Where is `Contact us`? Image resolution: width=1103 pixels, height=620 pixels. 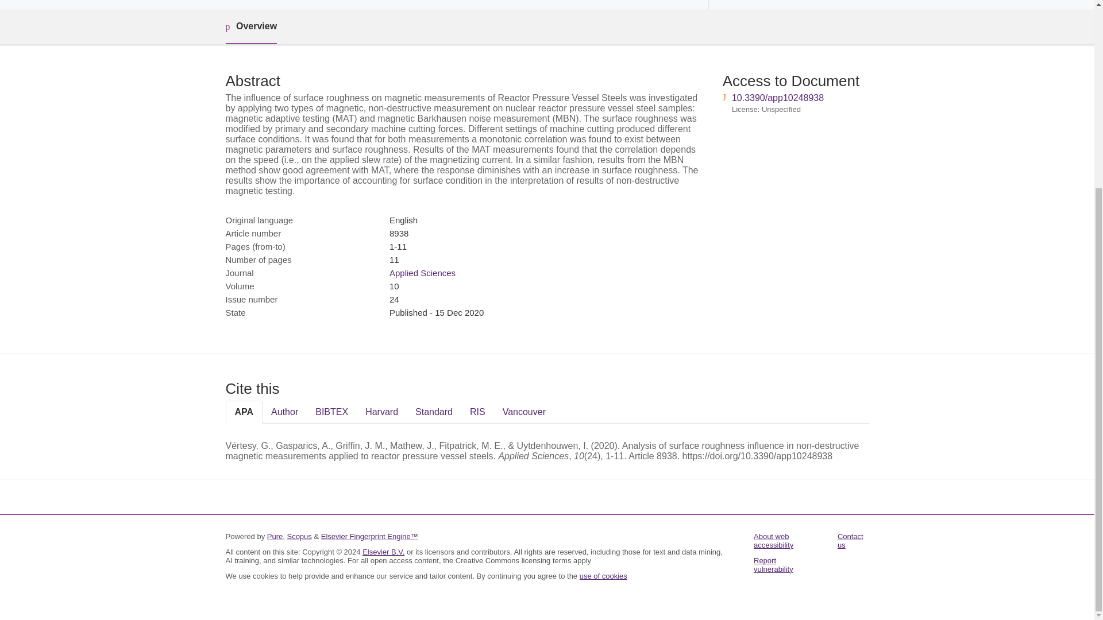 Contact us is located at coordinates (850, 540).